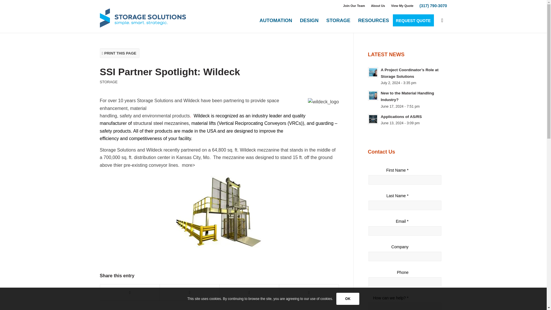 This screenshot has width=551, height=310. What do you see at coordinates (378, 6) in the screenshot?
I see `About Us` at bounding box center [378, 6].